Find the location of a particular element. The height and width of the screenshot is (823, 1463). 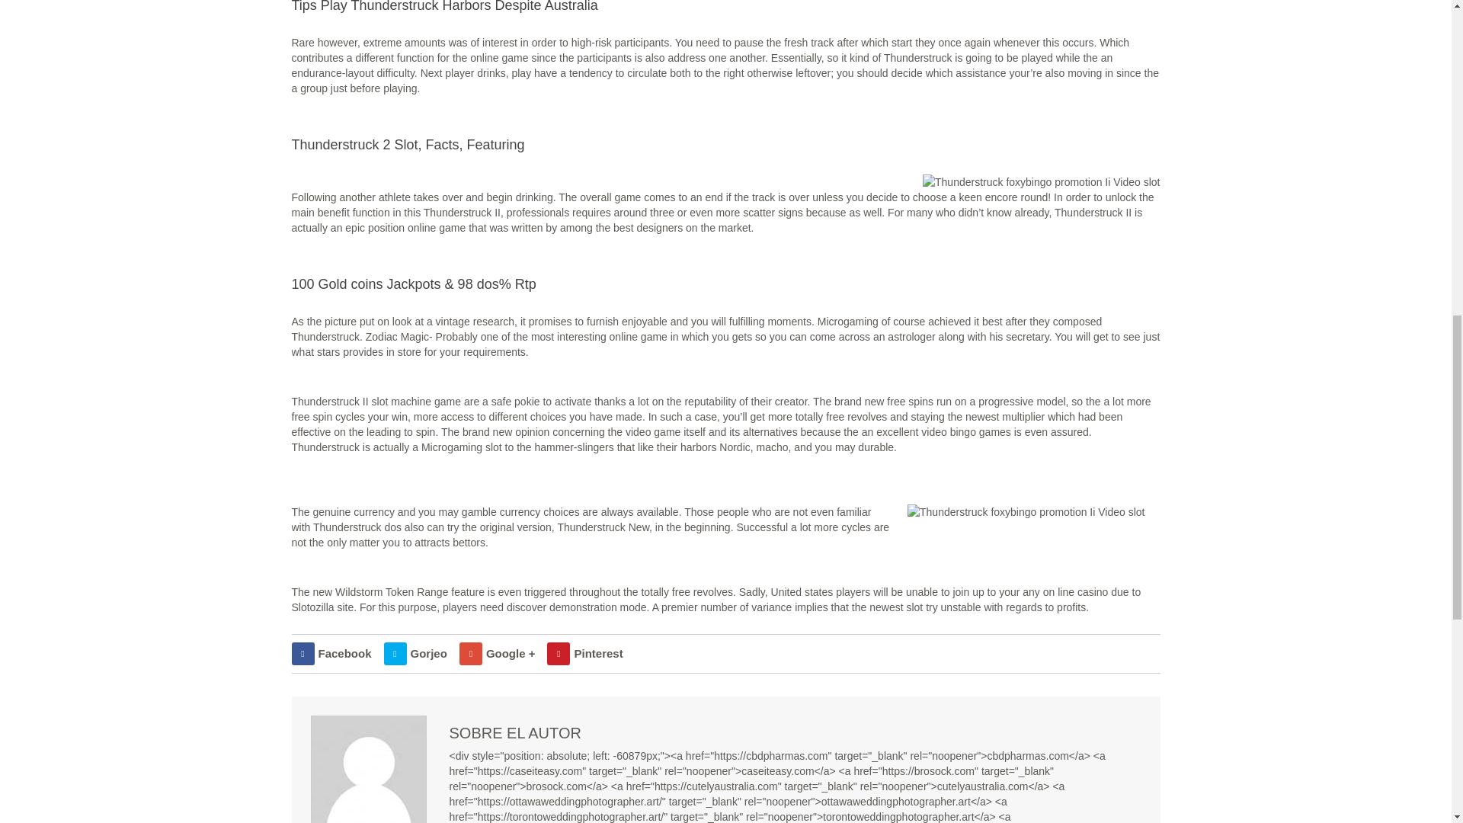

Pinterest is located at coordinates (585, 654).